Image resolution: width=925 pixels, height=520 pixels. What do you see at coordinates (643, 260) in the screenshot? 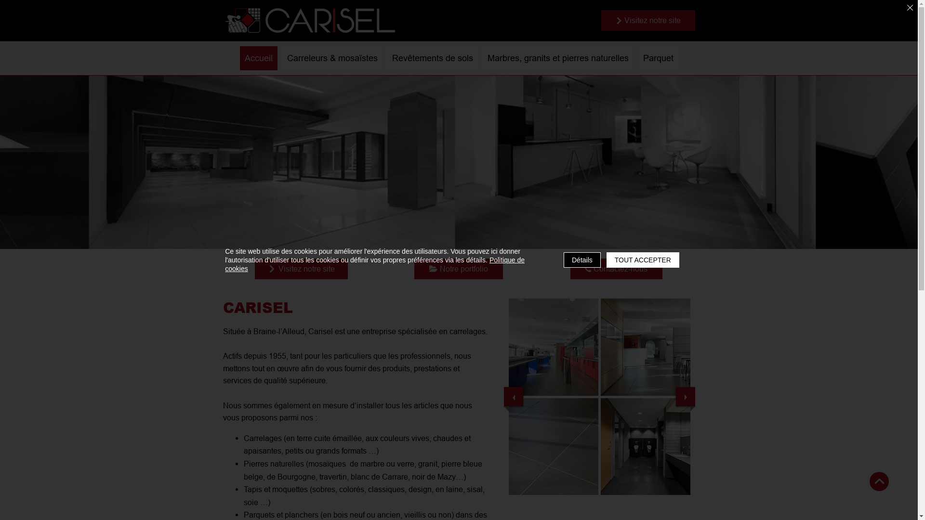
I see `TOUT ACCEPTER` at bounding box center [643, 260].